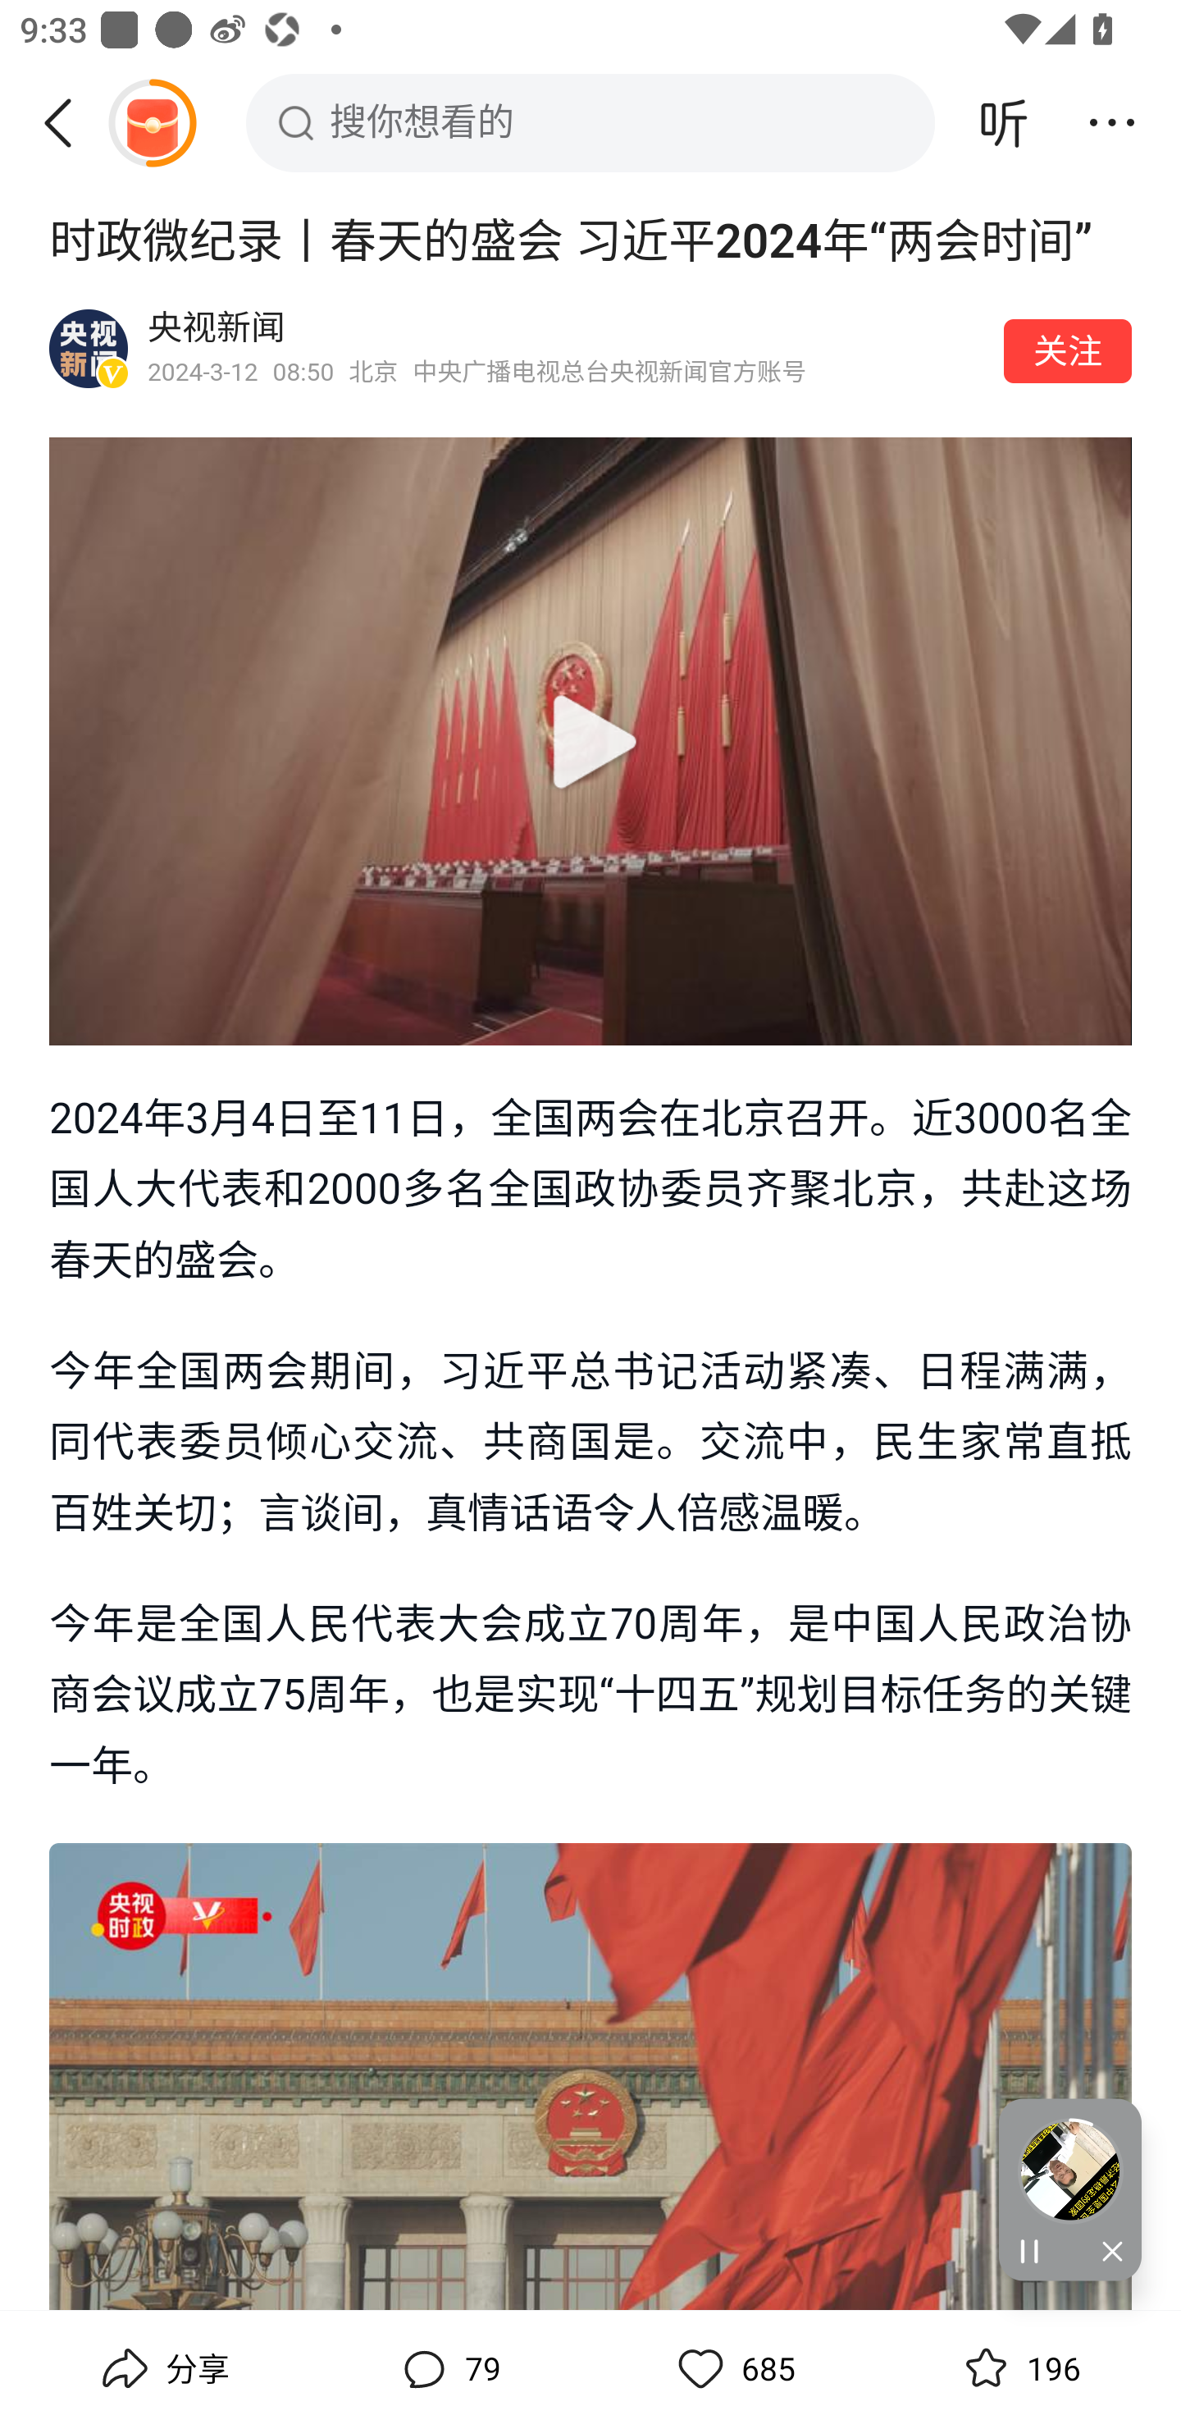 The width and height of the screenshot is (1181, 2429). What do you see at coordinates (1068, 350) in the screenshot?
I see `关注作者` at bounding box center [1068, 350].